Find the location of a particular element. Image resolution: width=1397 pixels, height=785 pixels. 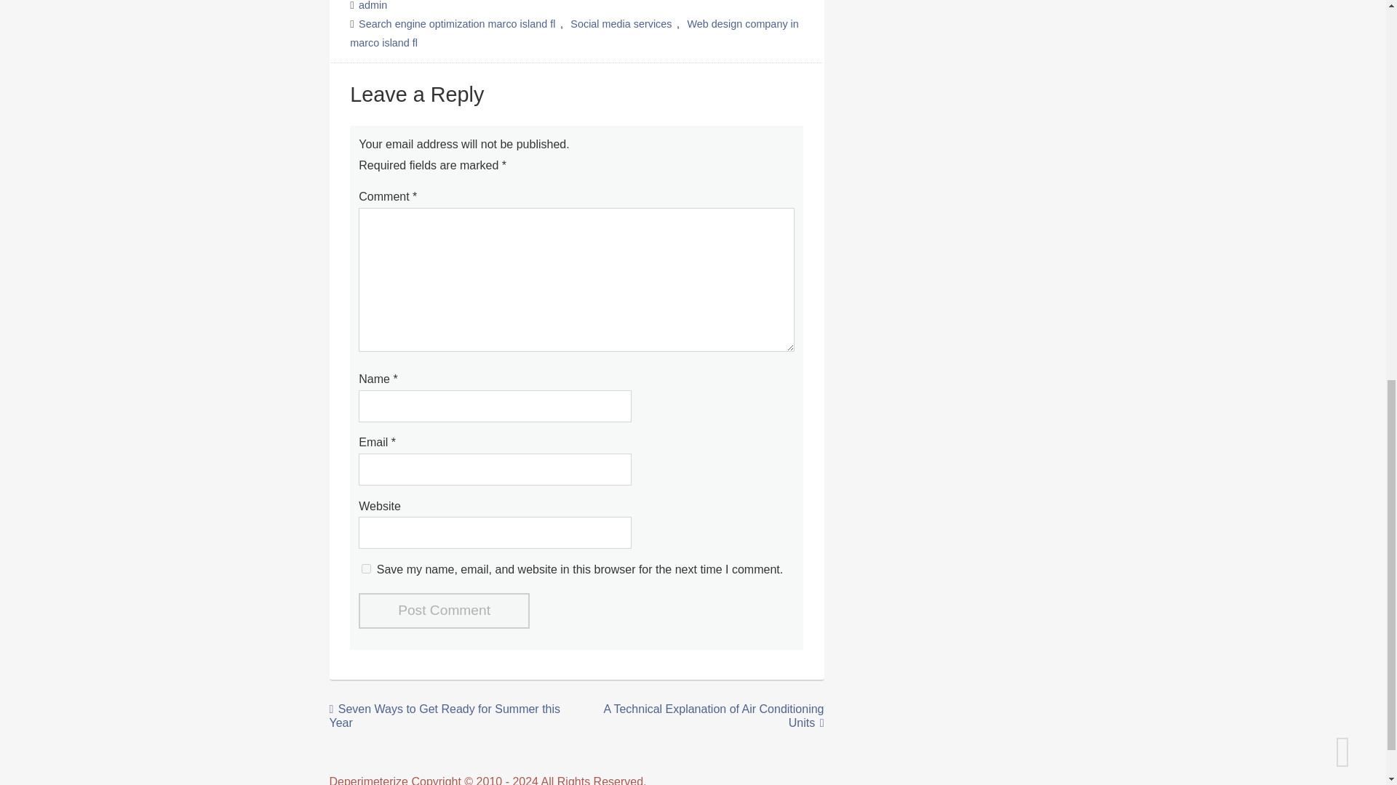

admin is located at coordinates (373, 6).